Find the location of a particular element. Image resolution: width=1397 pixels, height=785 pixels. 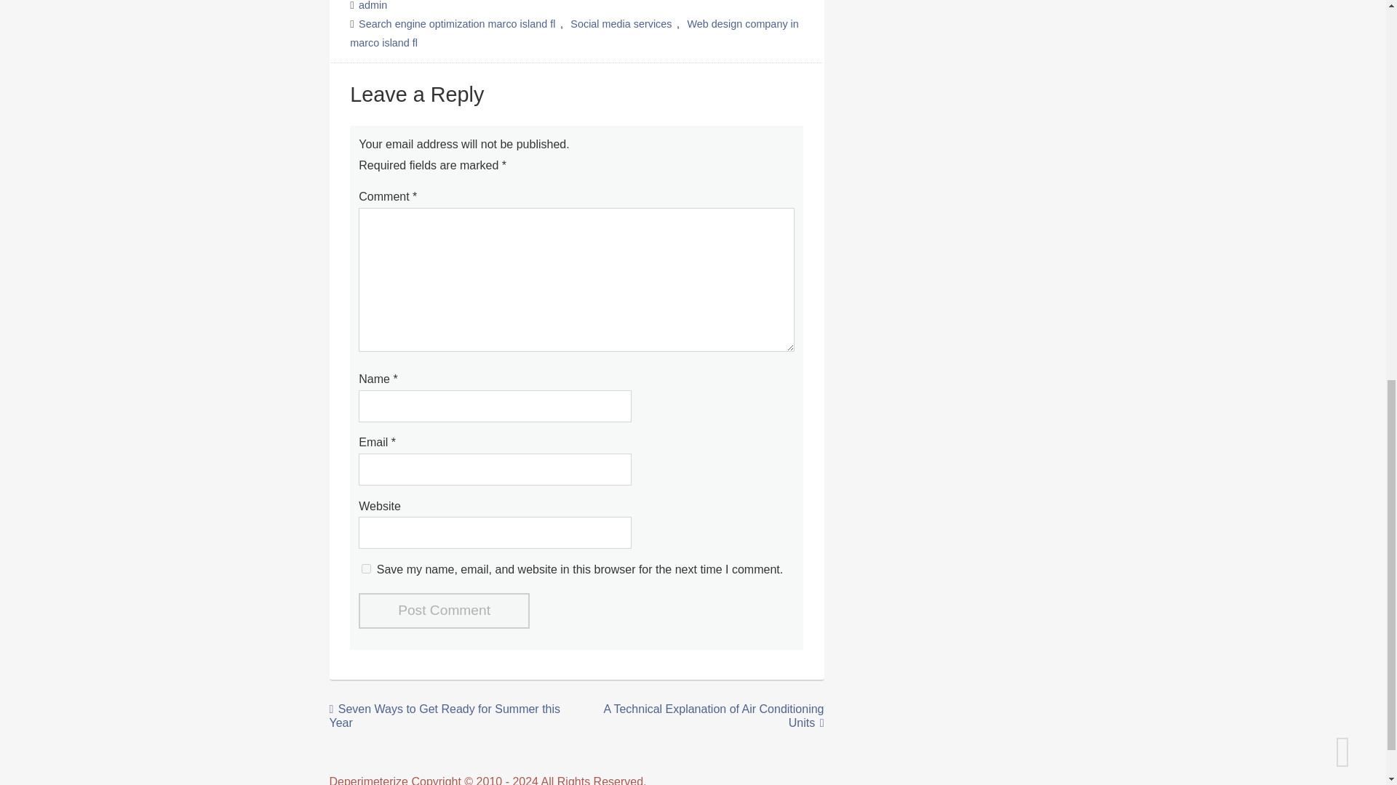

admin is located at coordinates (373, 6).